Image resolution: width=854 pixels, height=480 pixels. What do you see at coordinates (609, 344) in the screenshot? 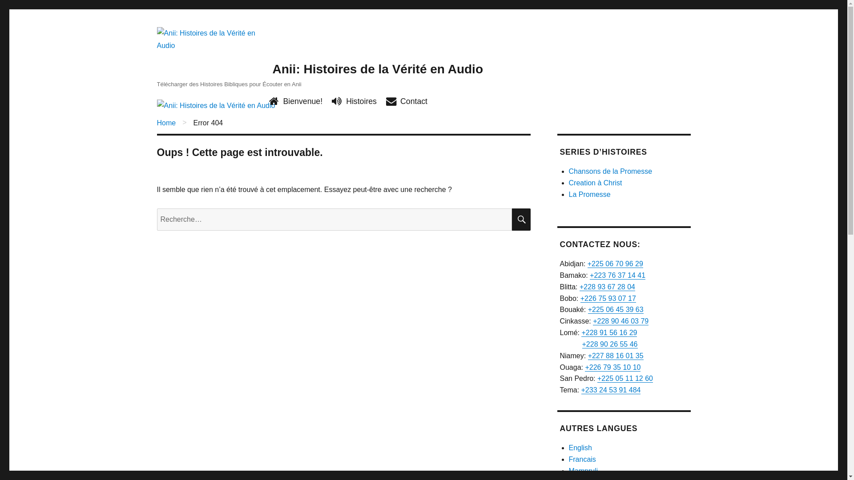
I see `+228 90 26 55 46` at bounding box center [609, 344].